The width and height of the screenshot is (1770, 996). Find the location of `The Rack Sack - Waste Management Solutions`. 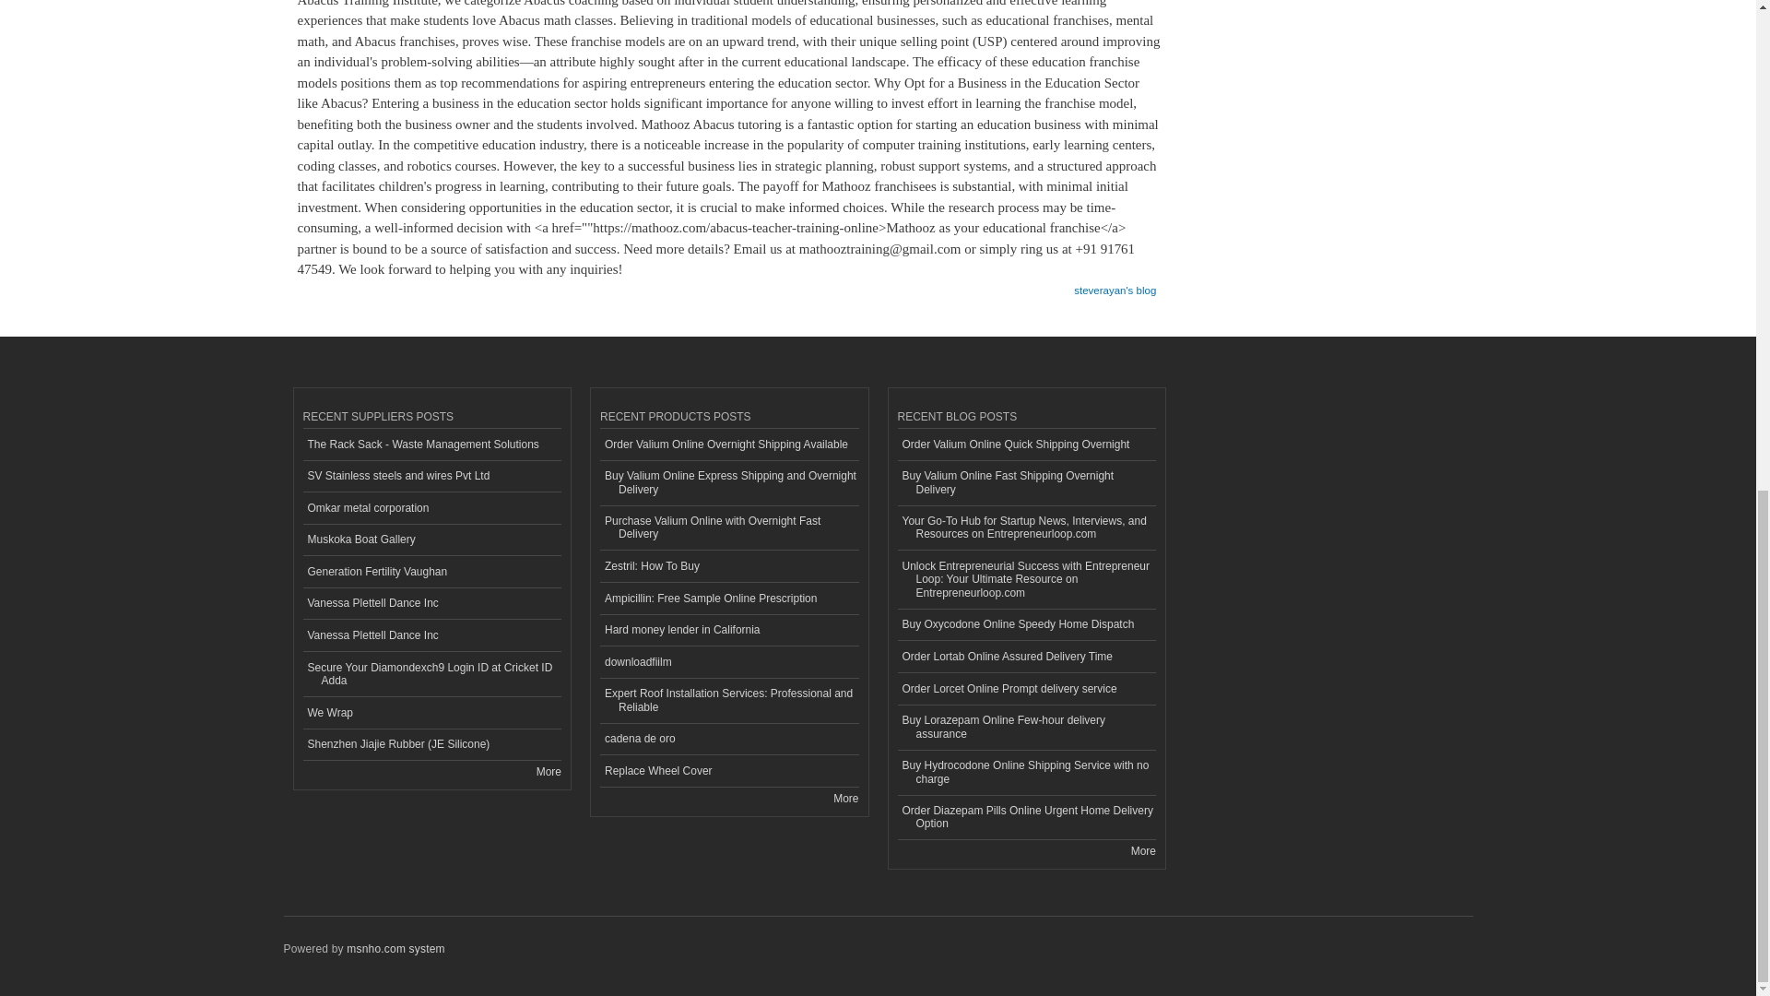

The Rack Sack - Waste Management Solutions is located at coordinates (431, 445).